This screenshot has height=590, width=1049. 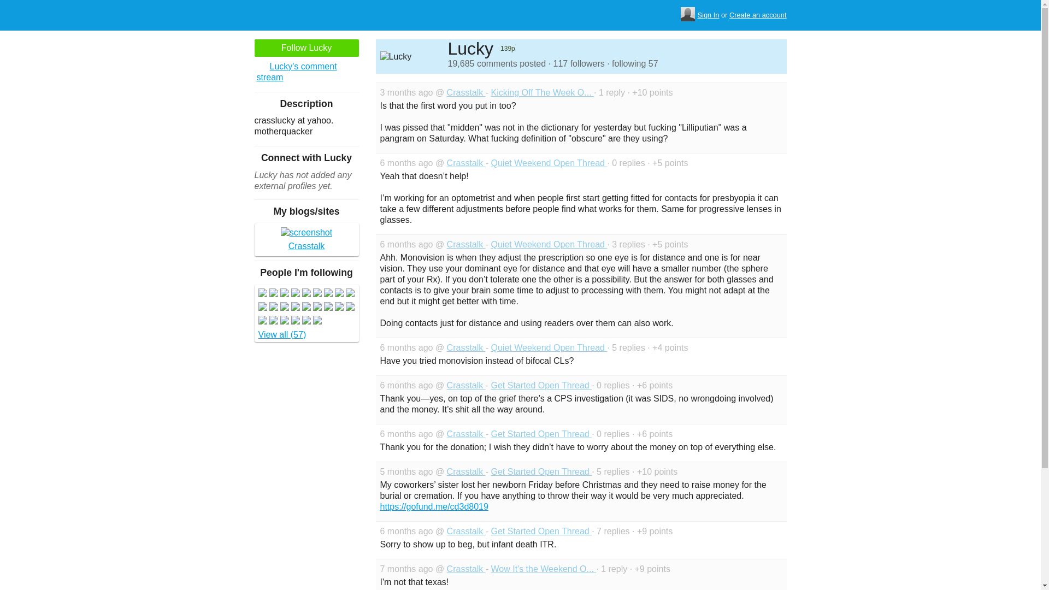 What do you see at coordinates (339, 307) in the screenshot?
I see `cletar` at bounding box center [339, 307].